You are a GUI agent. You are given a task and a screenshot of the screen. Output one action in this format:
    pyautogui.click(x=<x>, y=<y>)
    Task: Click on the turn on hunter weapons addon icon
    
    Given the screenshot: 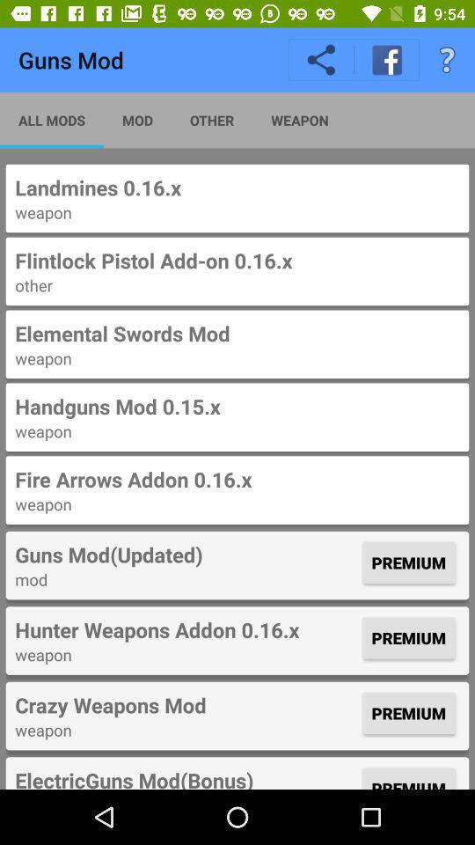 What is the action you would take?
    pyautogui.click(x=186, y=629)
    